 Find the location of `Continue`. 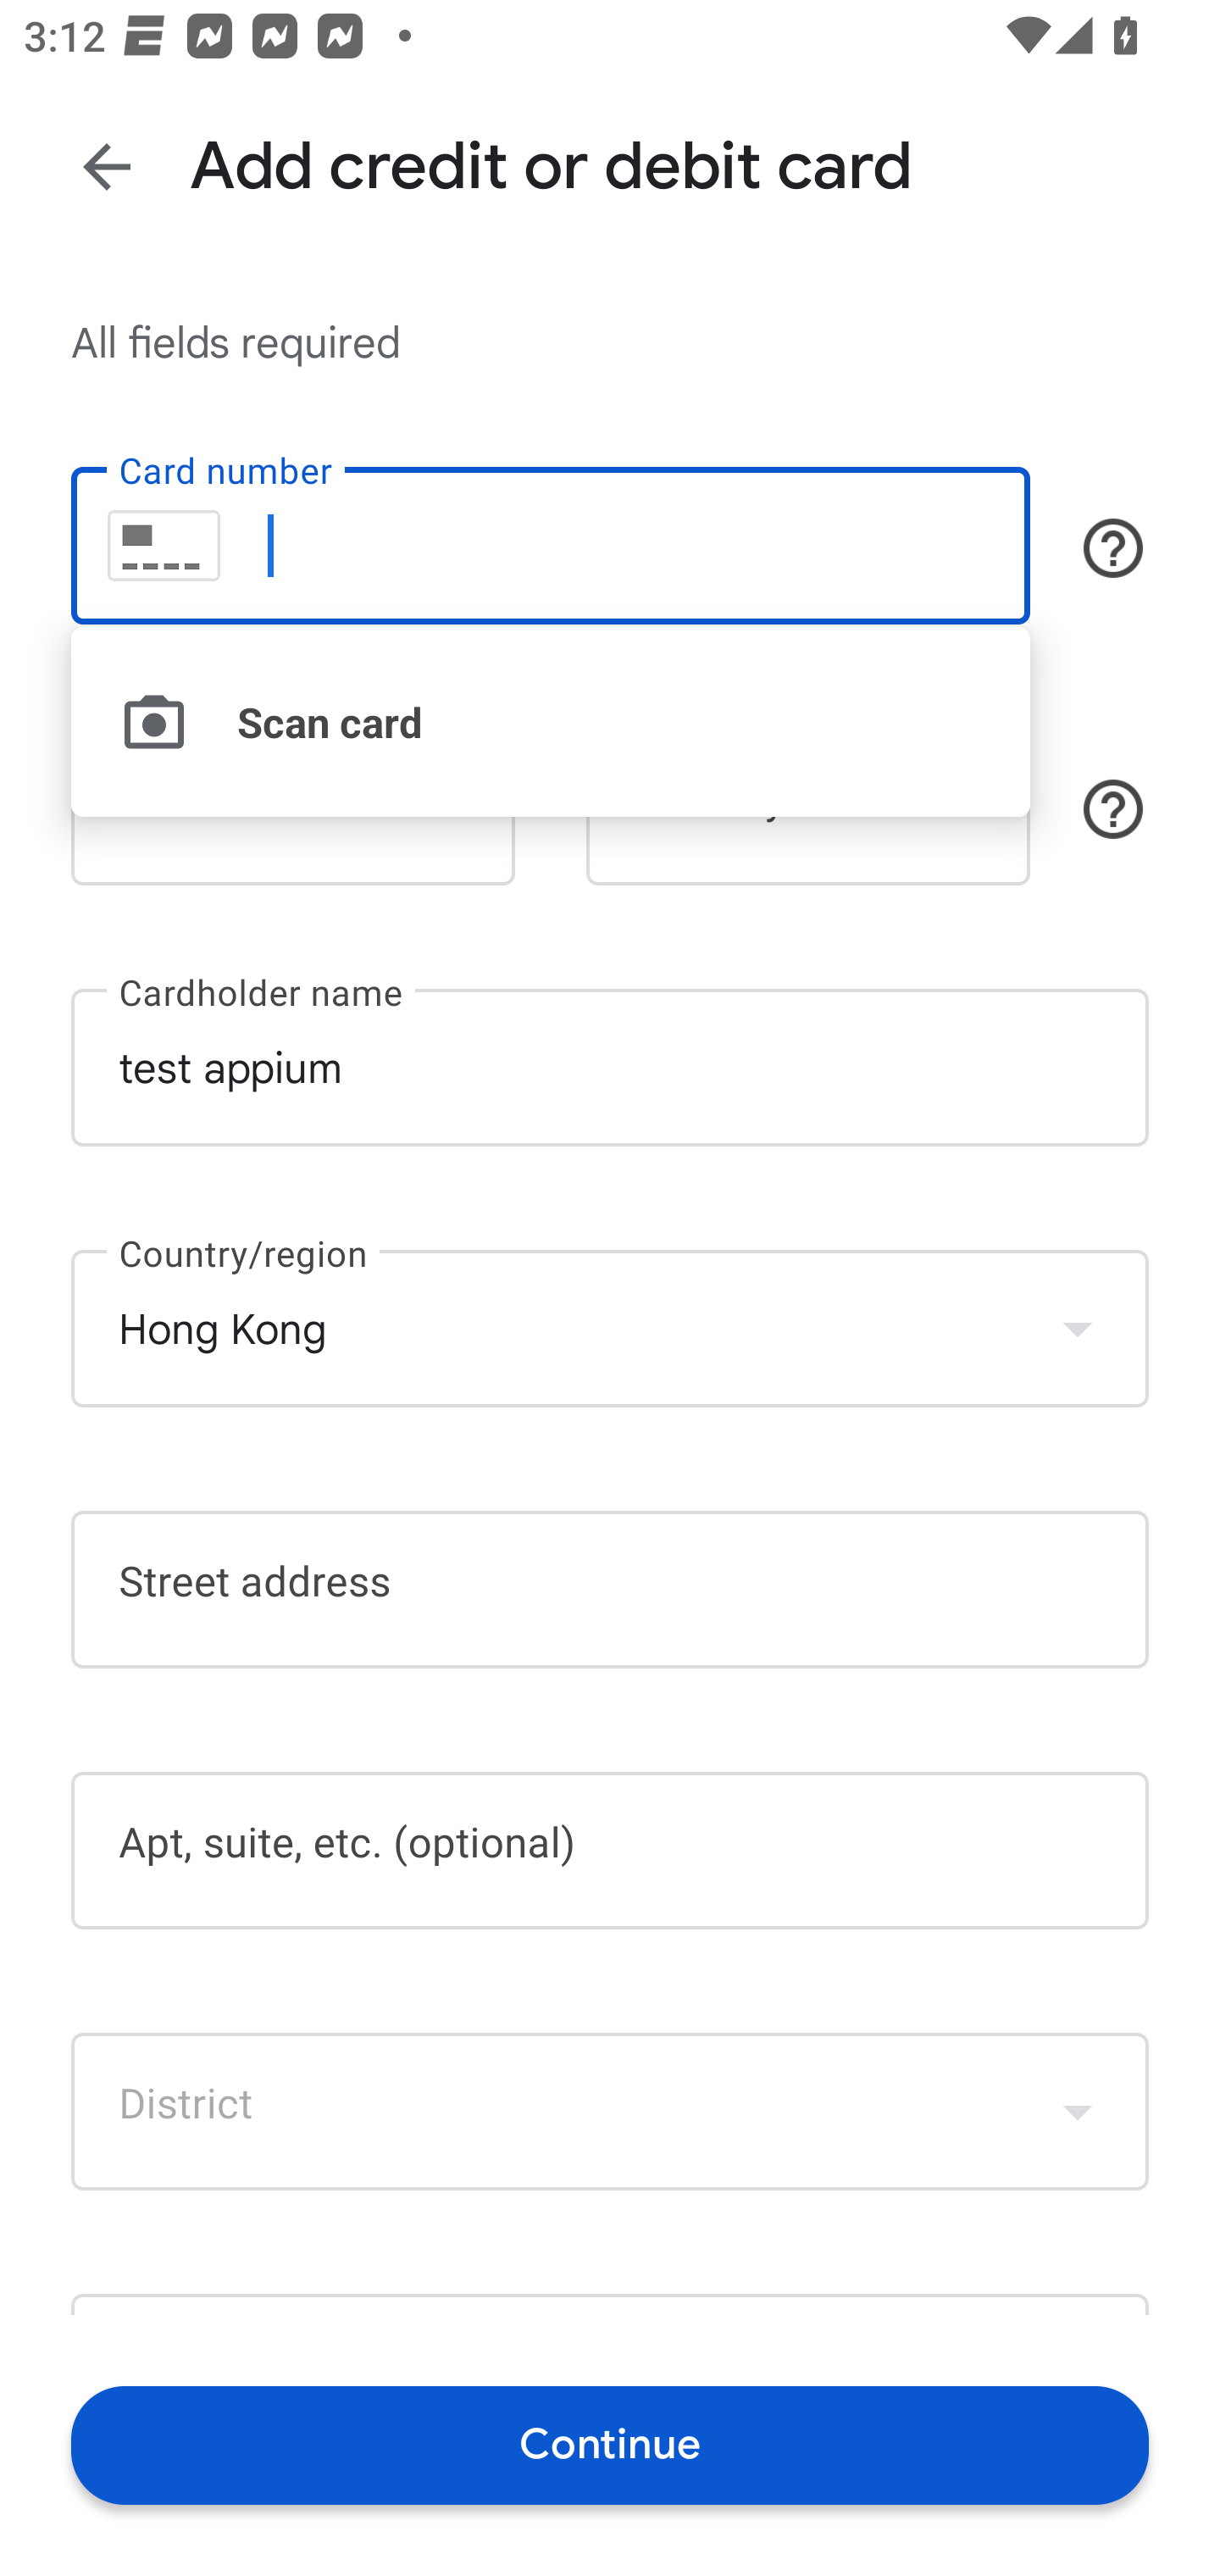

Continue is located at coordinates (610, 2444).